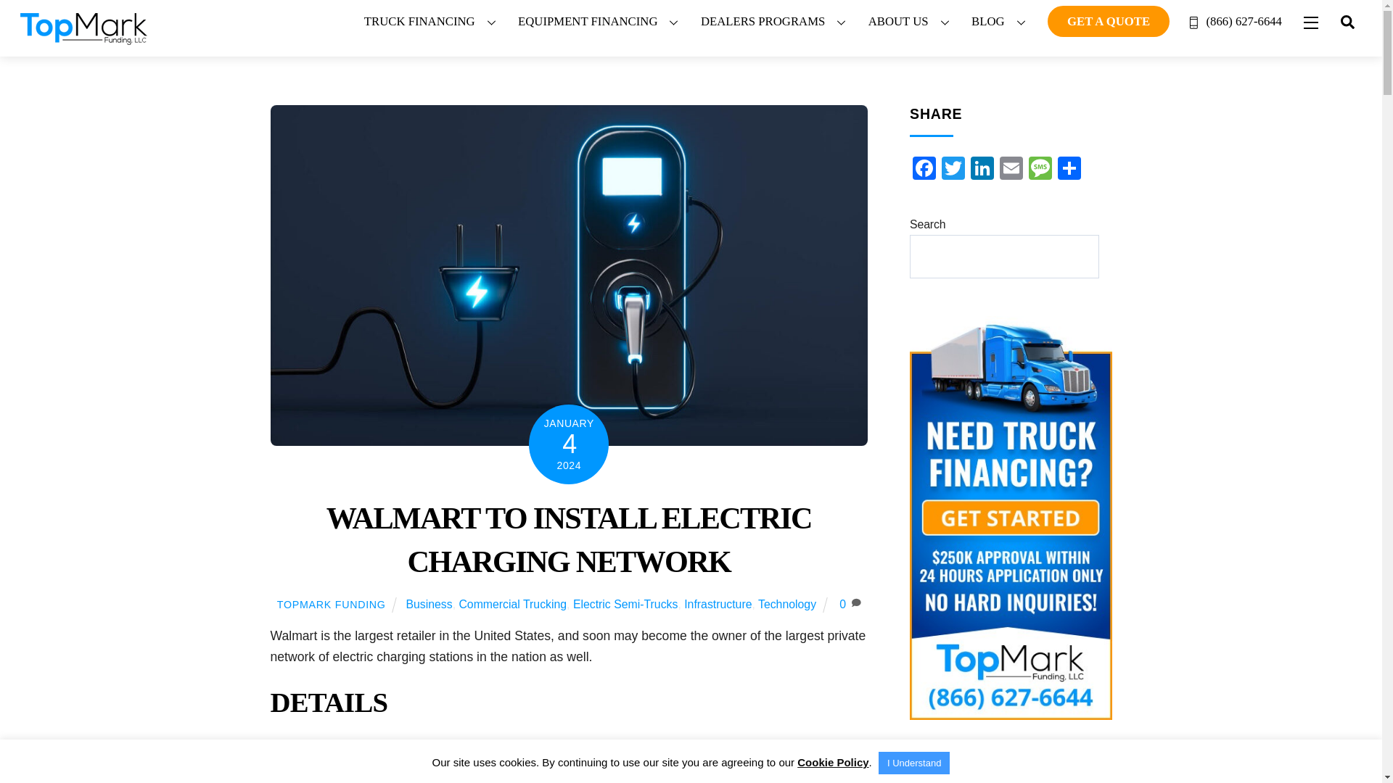  Describe the element at coordinates (1347, 20) in the screenshot. I see `SEARCH` at that location.